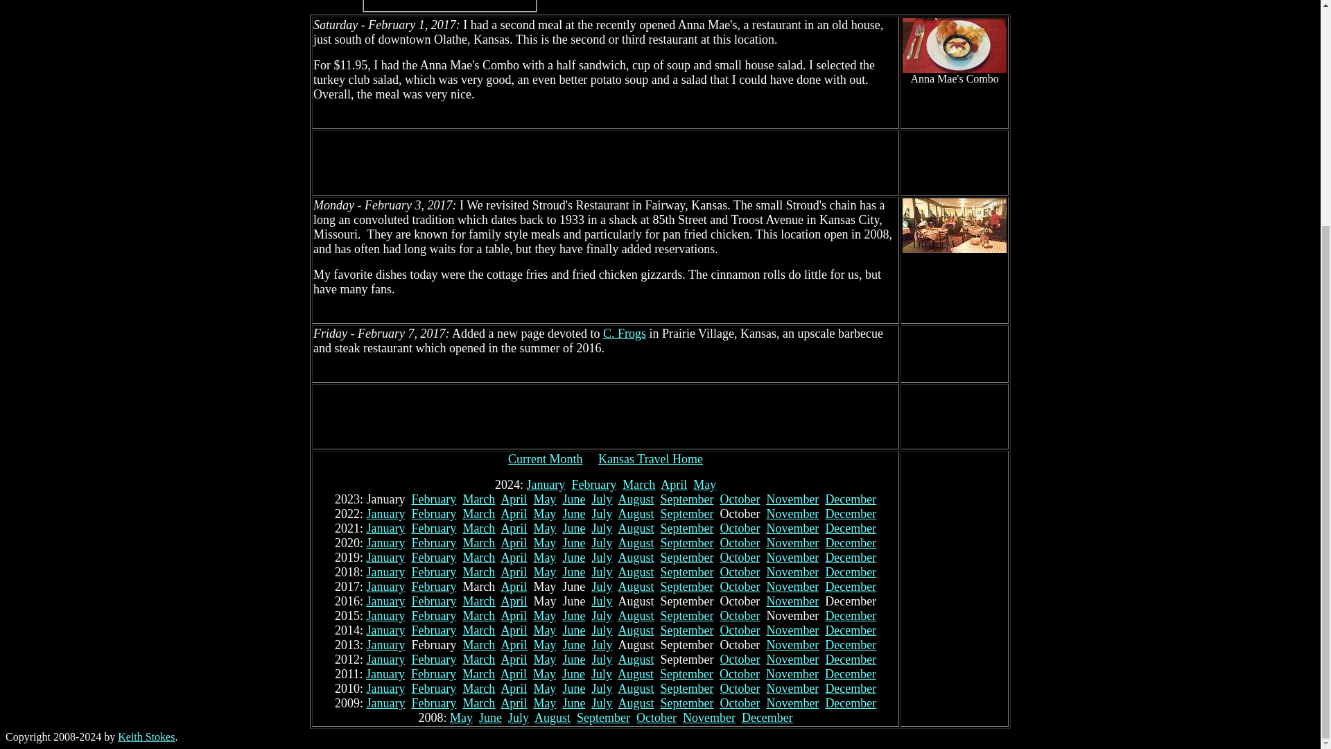 This screenshot has height=749, width=1331. Describe the element at coordinates (385, 513) in the screenshot. I see `January` at that location.